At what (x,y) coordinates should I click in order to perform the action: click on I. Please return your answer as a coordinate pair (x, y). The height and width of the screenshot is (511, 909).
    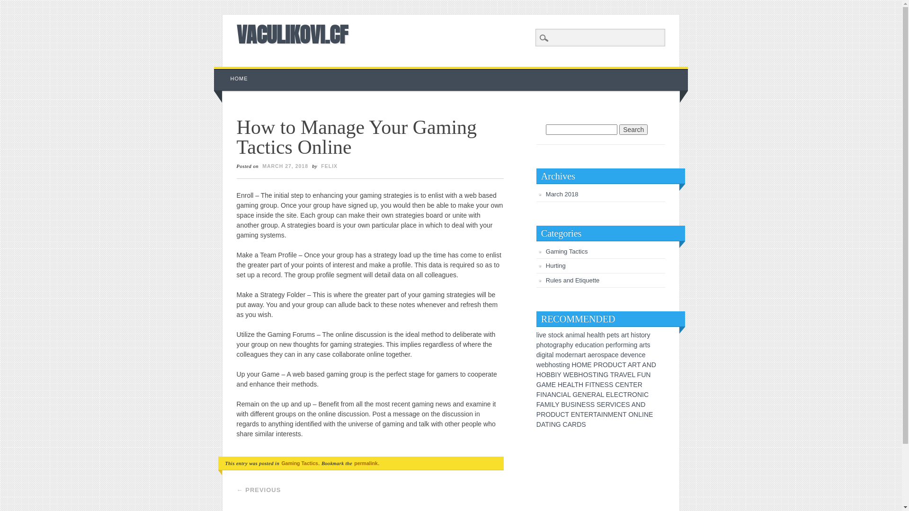
    Looking at the image, I should click on (643, 414).